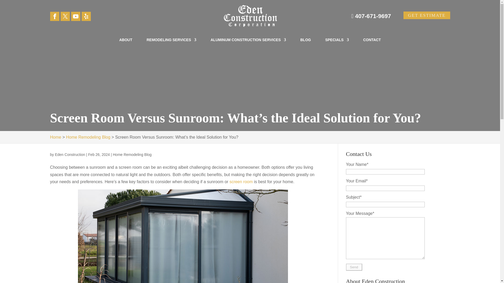 The width and height of the screenshot is (504, 283). What do you see at coordinates (372, 43) in the screenshot?
I see `CONTACT` at bounding box center [372, 43].